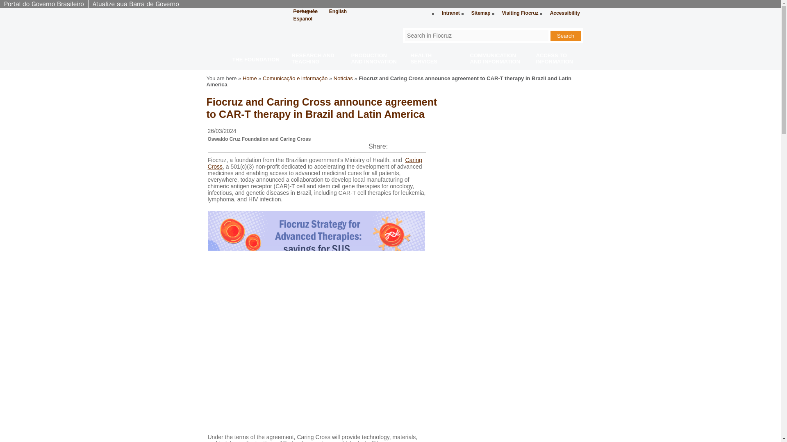  What do you see at coordinates (563, 13) in the screenshot?
I see `Accessibility` at bounding box center [563, 13].